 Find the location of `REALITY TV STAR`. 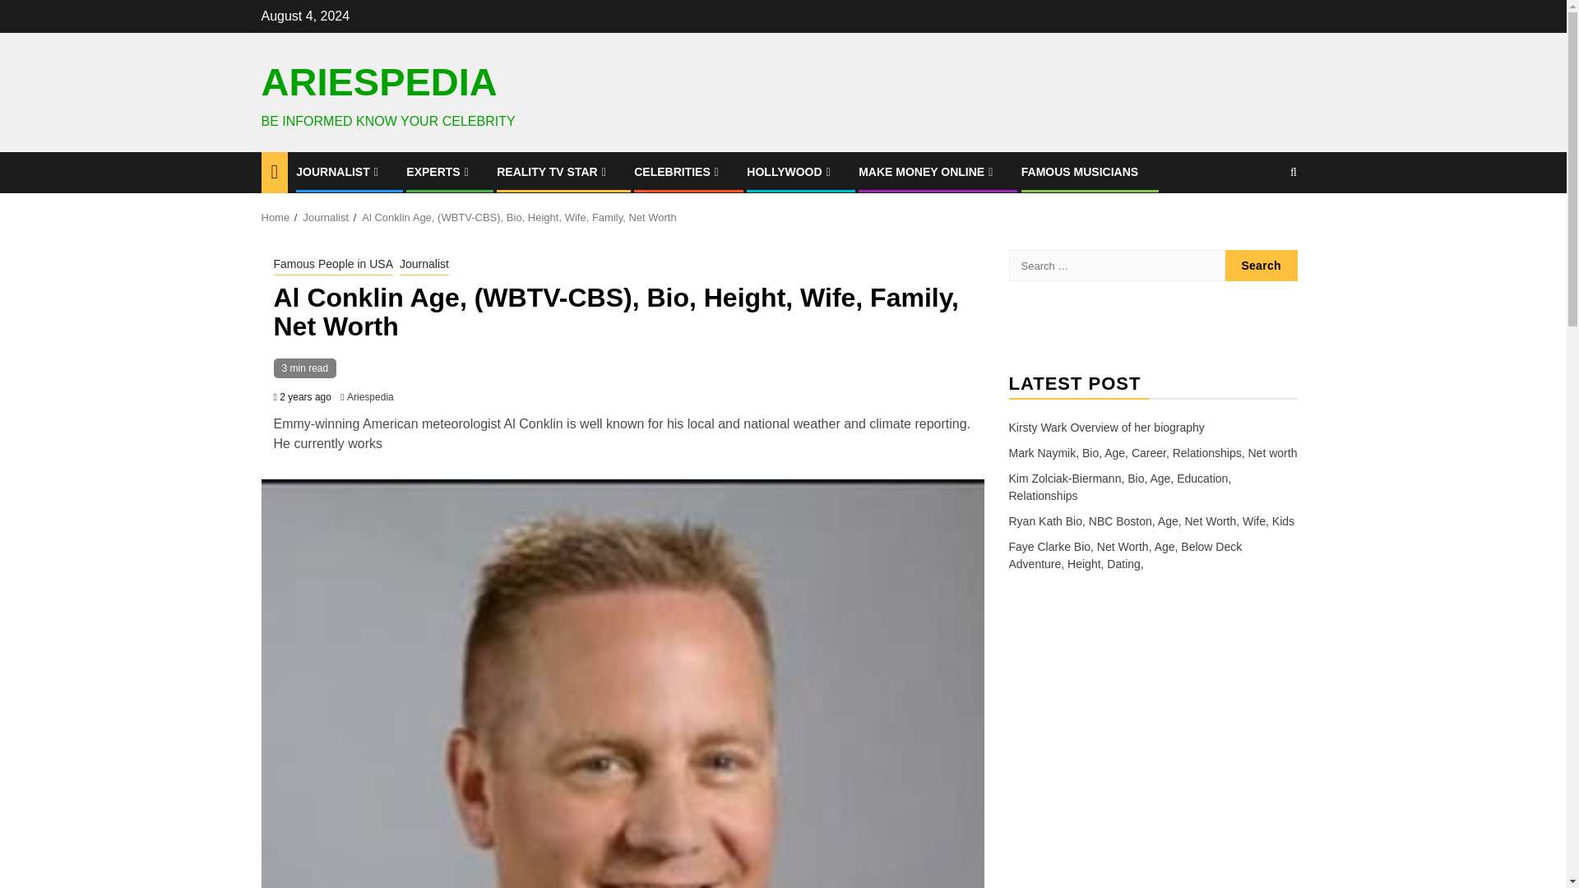

REALITY TV STAR is located at coordinates (553, 171).